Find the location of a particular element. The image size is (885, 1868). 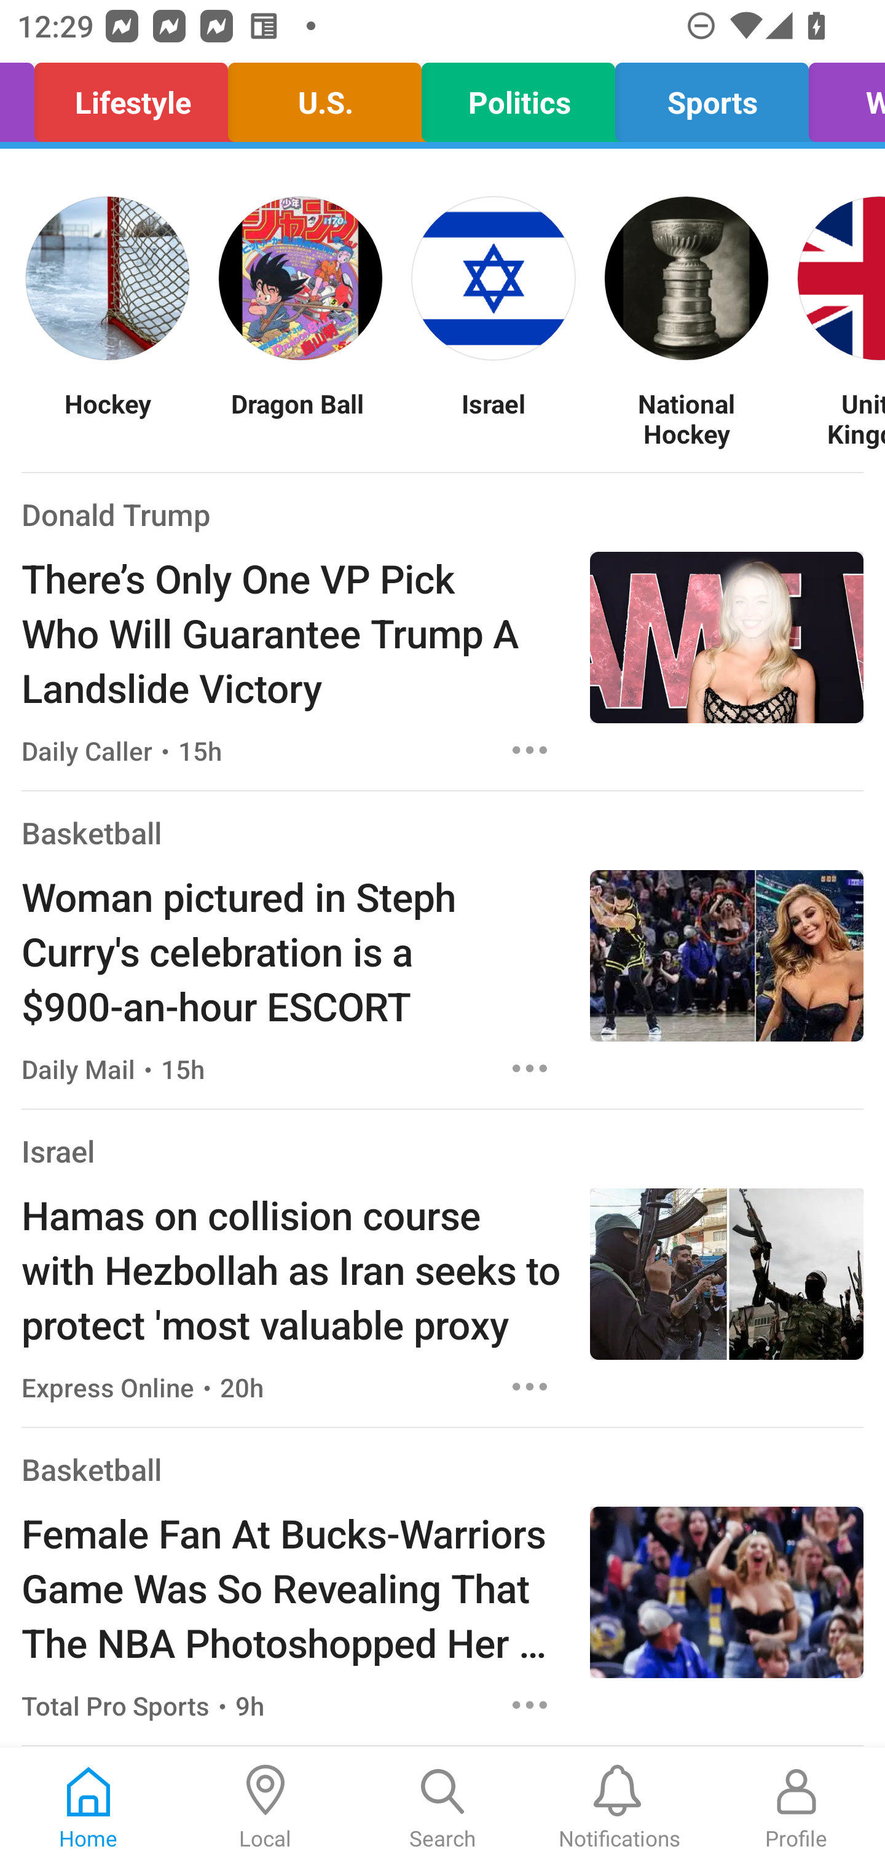

Donald Trump is located at coordinates (116, 514).